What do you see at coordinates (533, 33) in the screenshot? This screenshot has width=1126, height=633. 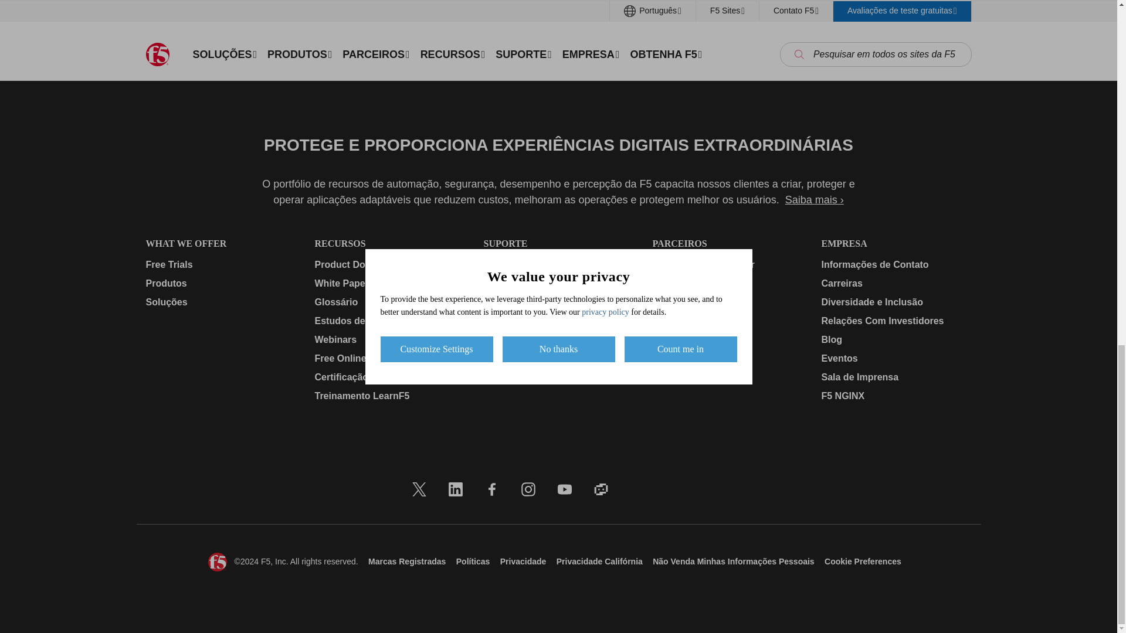 I see `platform on which you can standardize` at bounding box center [533, 33].